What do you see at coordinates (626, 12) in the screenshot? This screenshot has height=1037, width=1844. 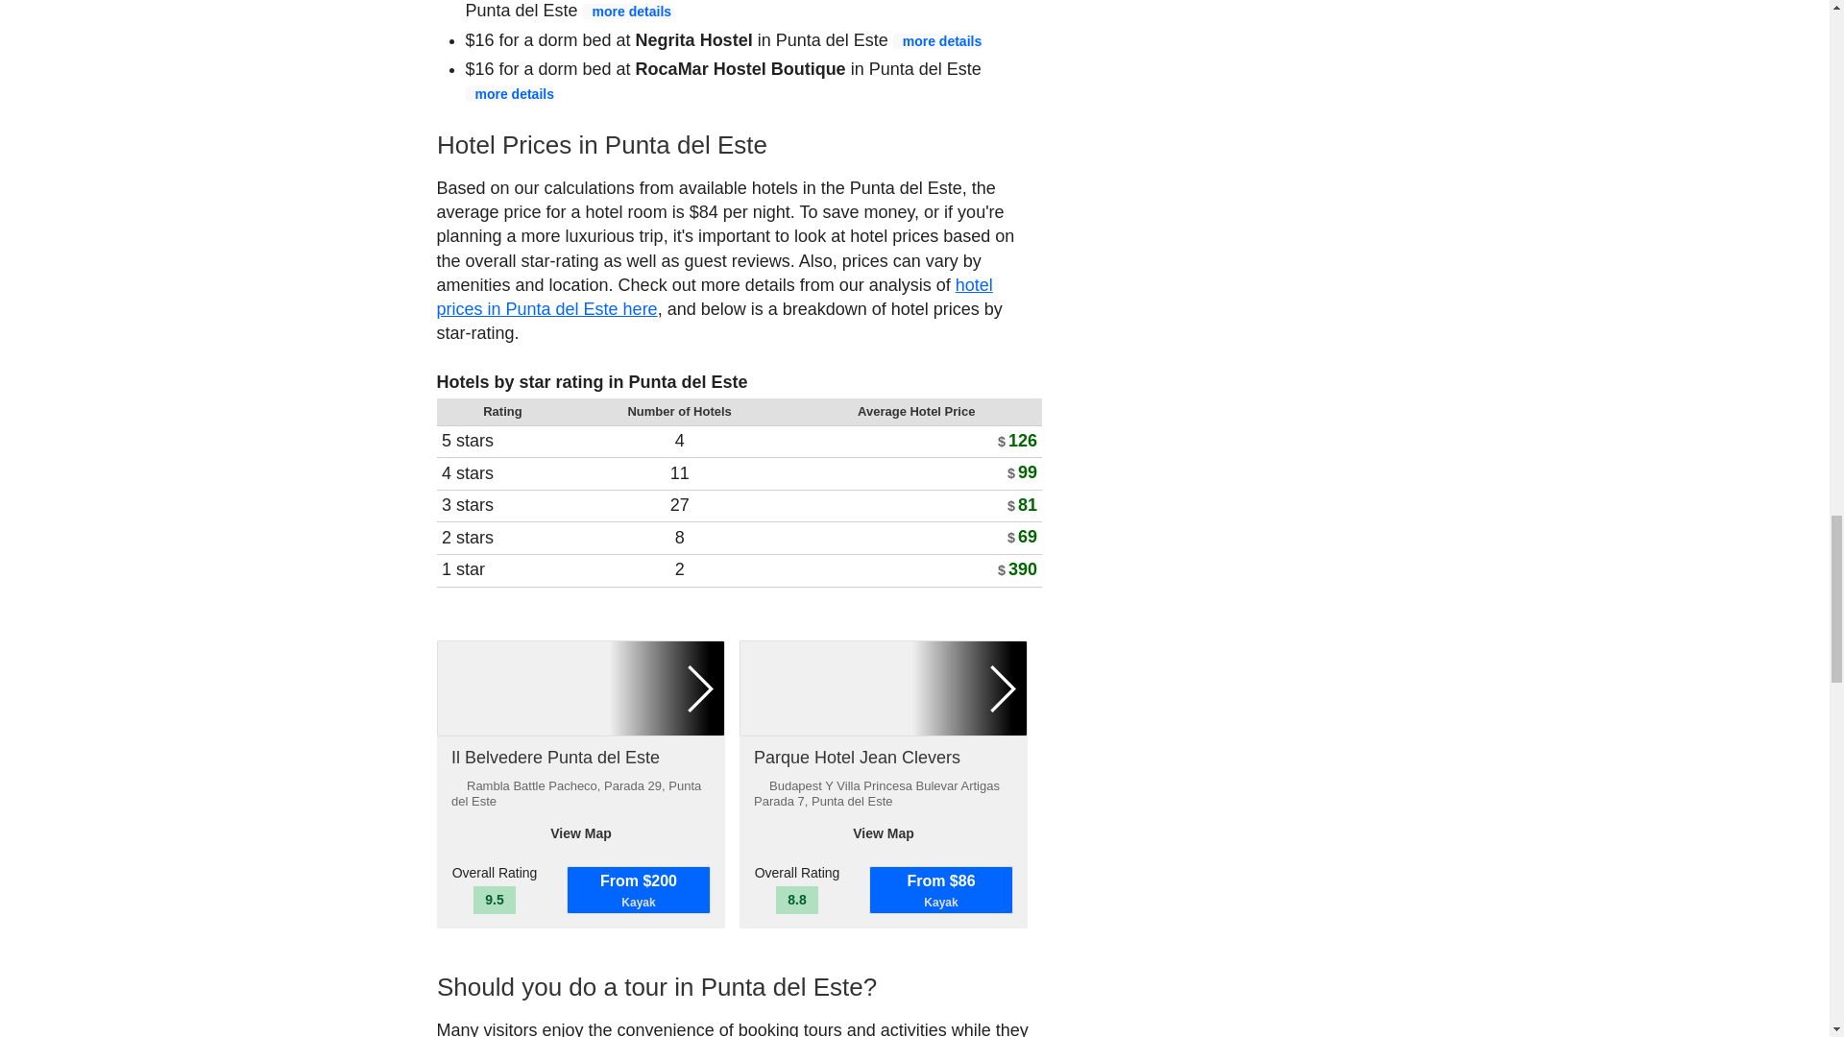 I see `more details` at bounding box center [626, 12].